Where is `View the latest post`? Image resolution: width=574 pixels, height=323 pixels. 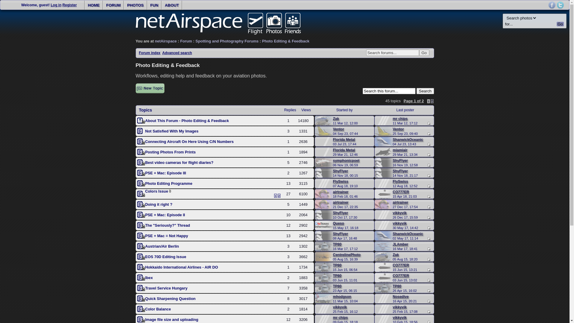 View the latest post is located at coordinates (429, 144).